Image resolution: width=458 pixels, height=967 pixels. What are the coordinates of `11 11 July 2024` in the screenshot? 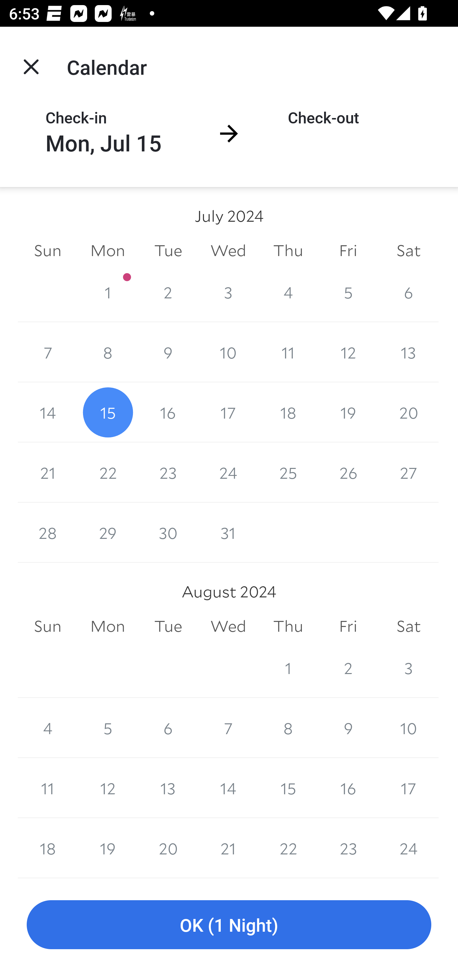 It's located at (288, 352).